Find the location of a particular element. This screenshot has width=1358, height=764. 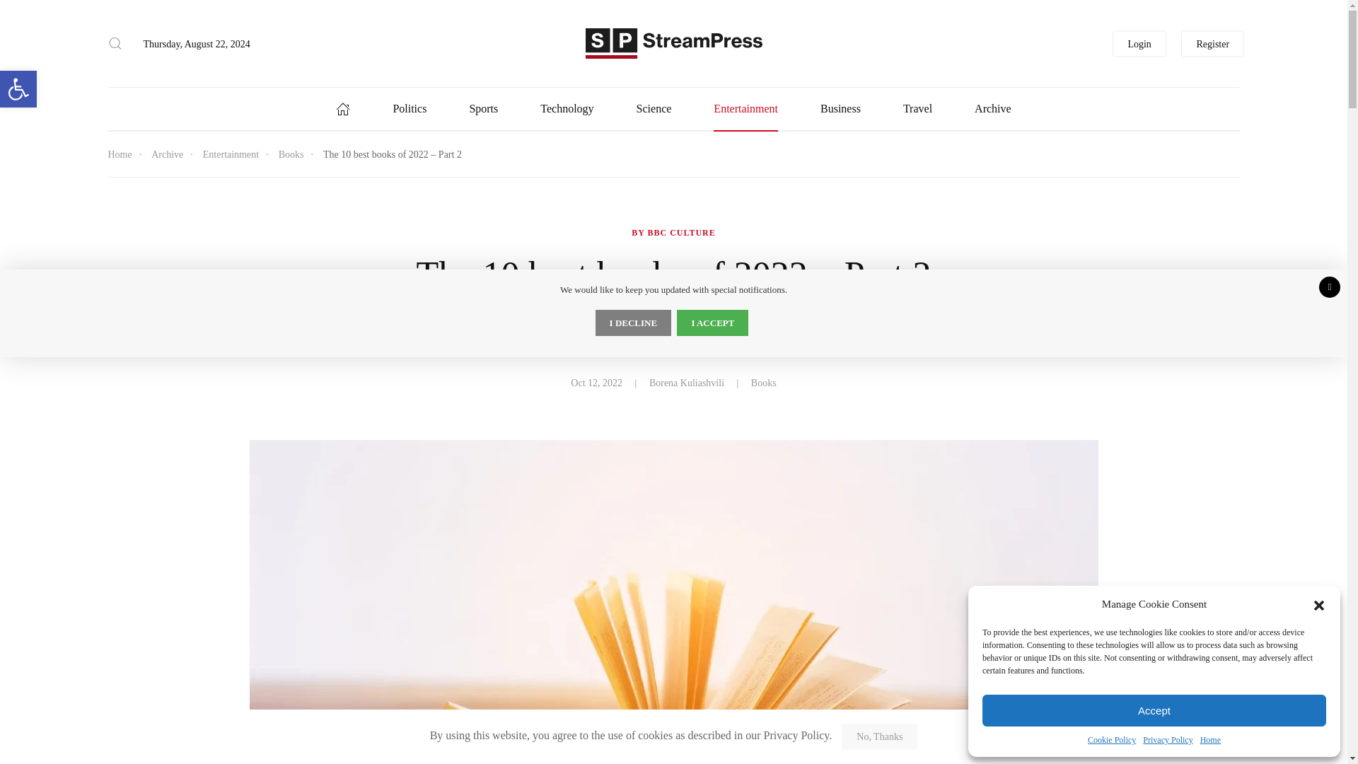

Privacy Policy is located at coordinates (18, 89).